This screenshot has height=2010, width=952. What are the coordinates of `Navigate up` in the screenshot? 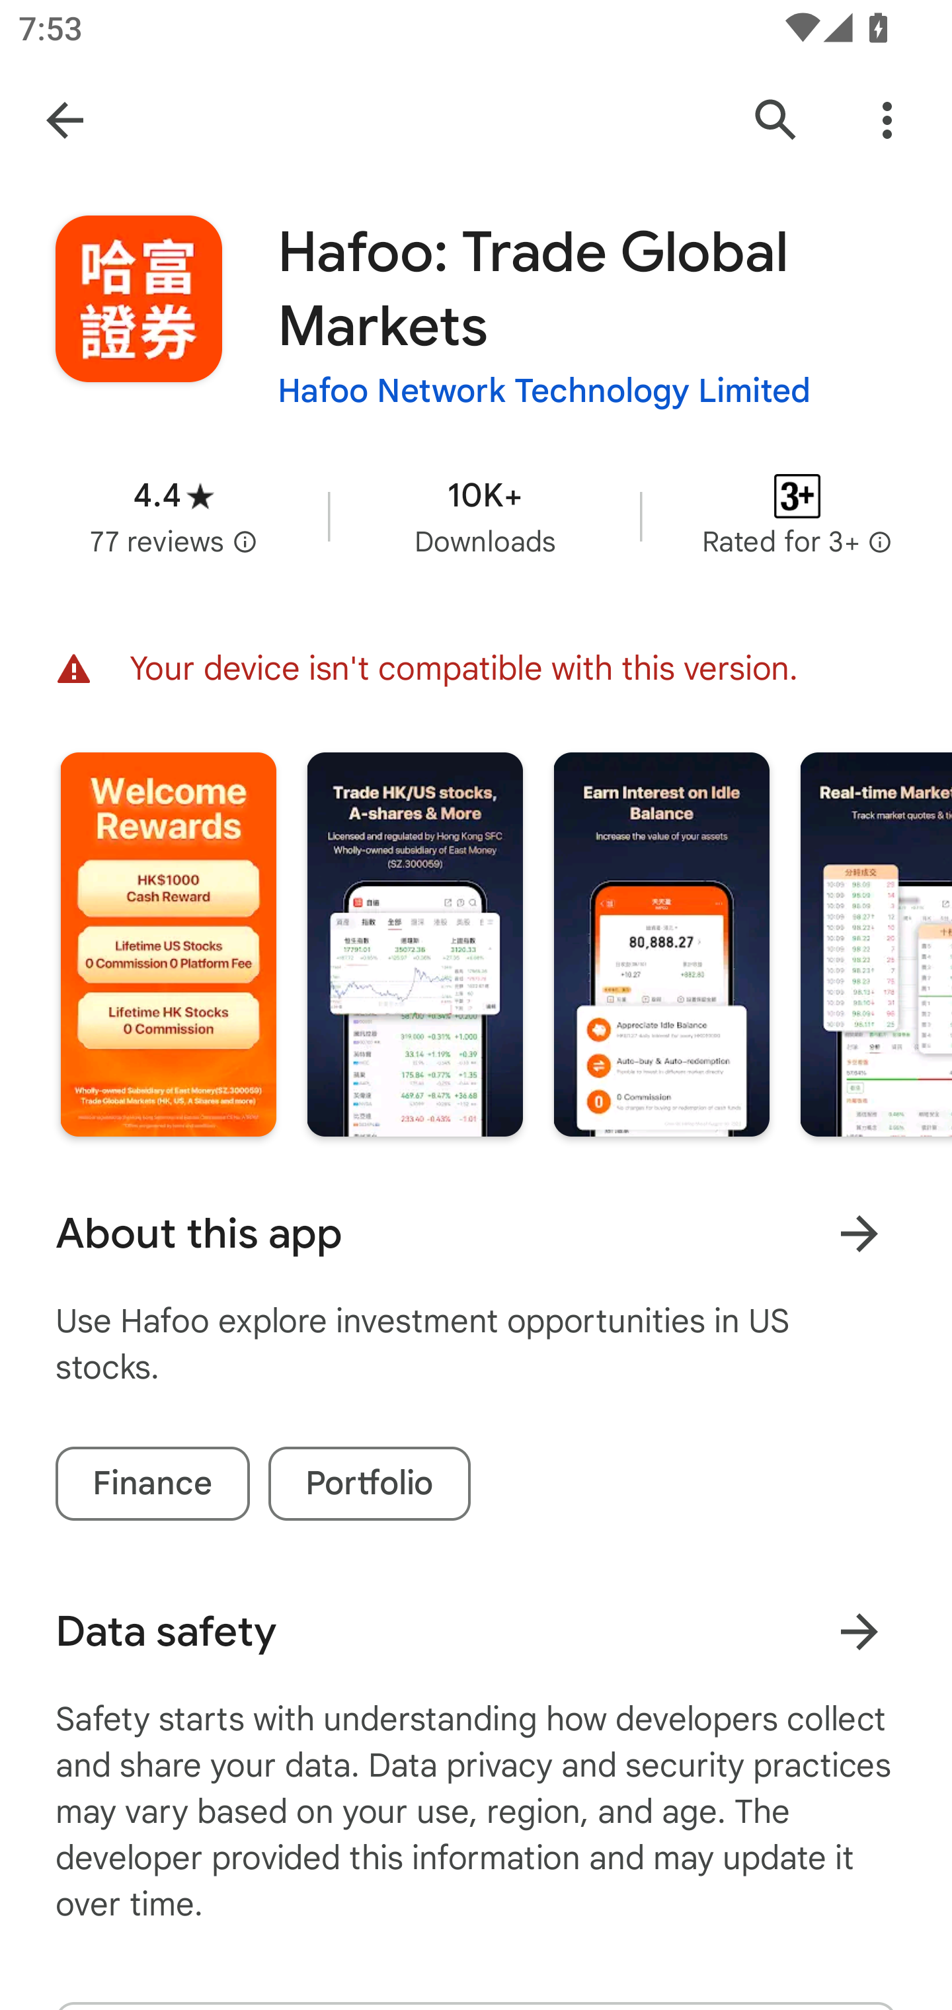 It's located at (65, 120).